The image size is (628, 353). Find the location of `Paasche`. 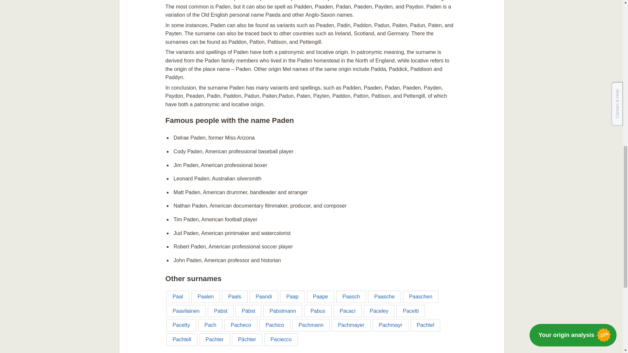

Paasche is located at coordinates (384, 296).